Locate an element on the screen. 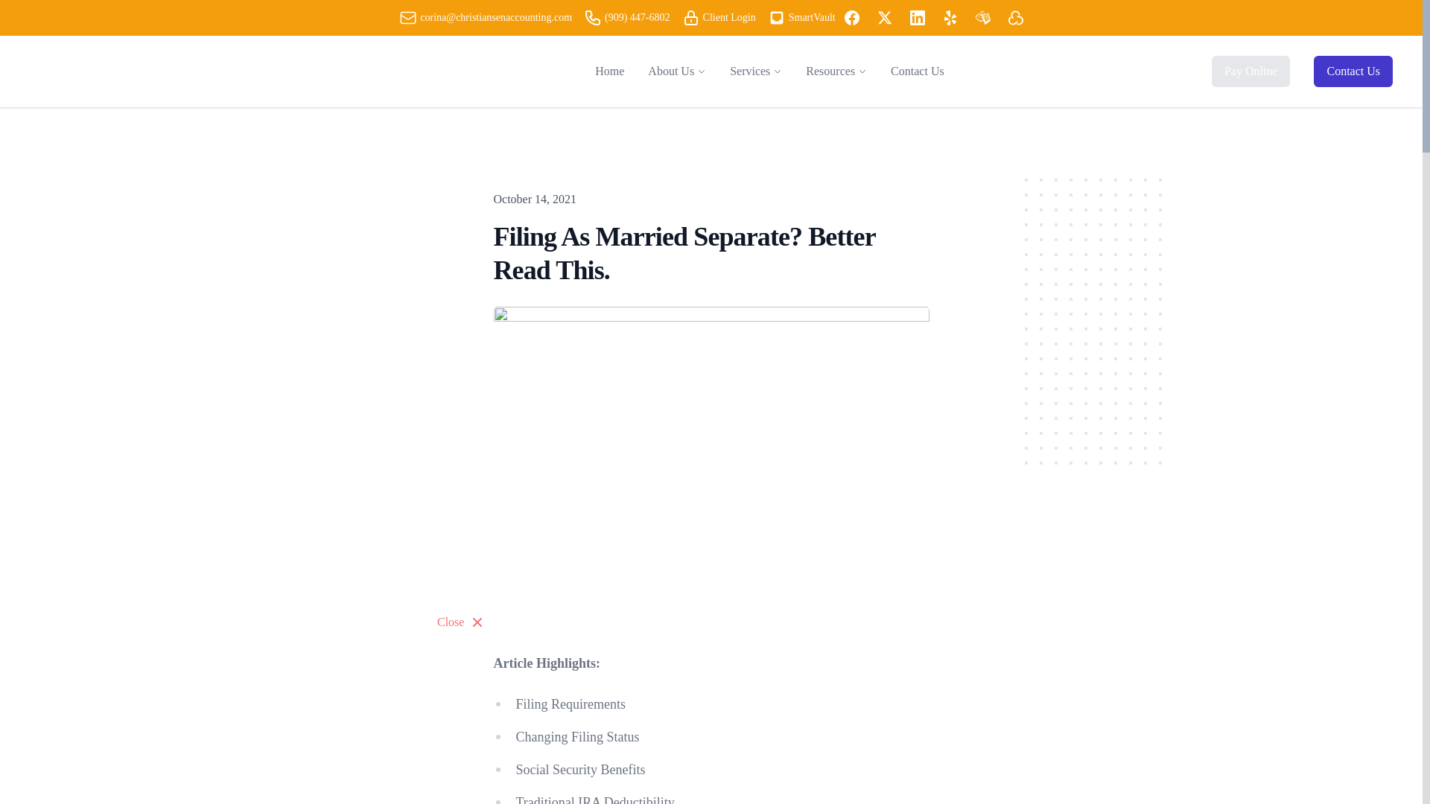 The width and height of the screenshot is (1430, 804). About Us is located at coordinates (670, 71).